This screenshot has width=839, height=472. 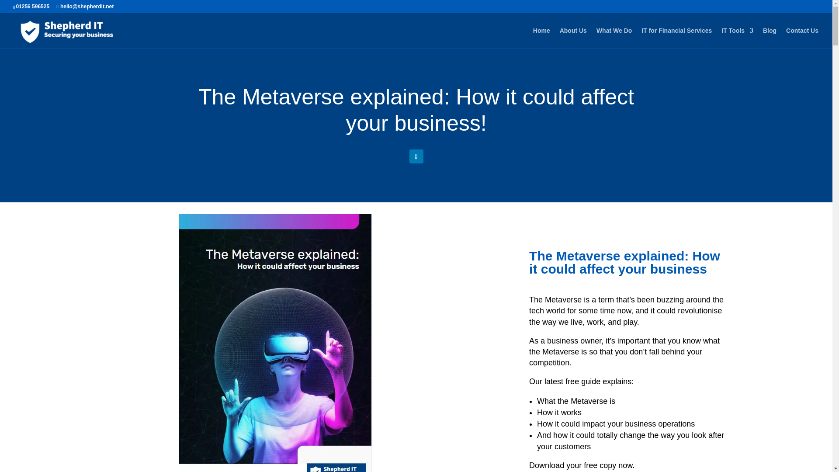 I want to click on 01256 596525, so click(x=32, y=6).